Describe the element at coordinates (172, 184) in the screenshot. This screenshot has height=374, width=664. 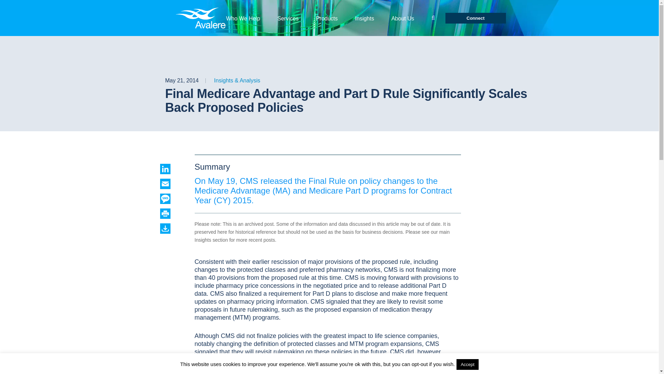
I see `Email` at that location.